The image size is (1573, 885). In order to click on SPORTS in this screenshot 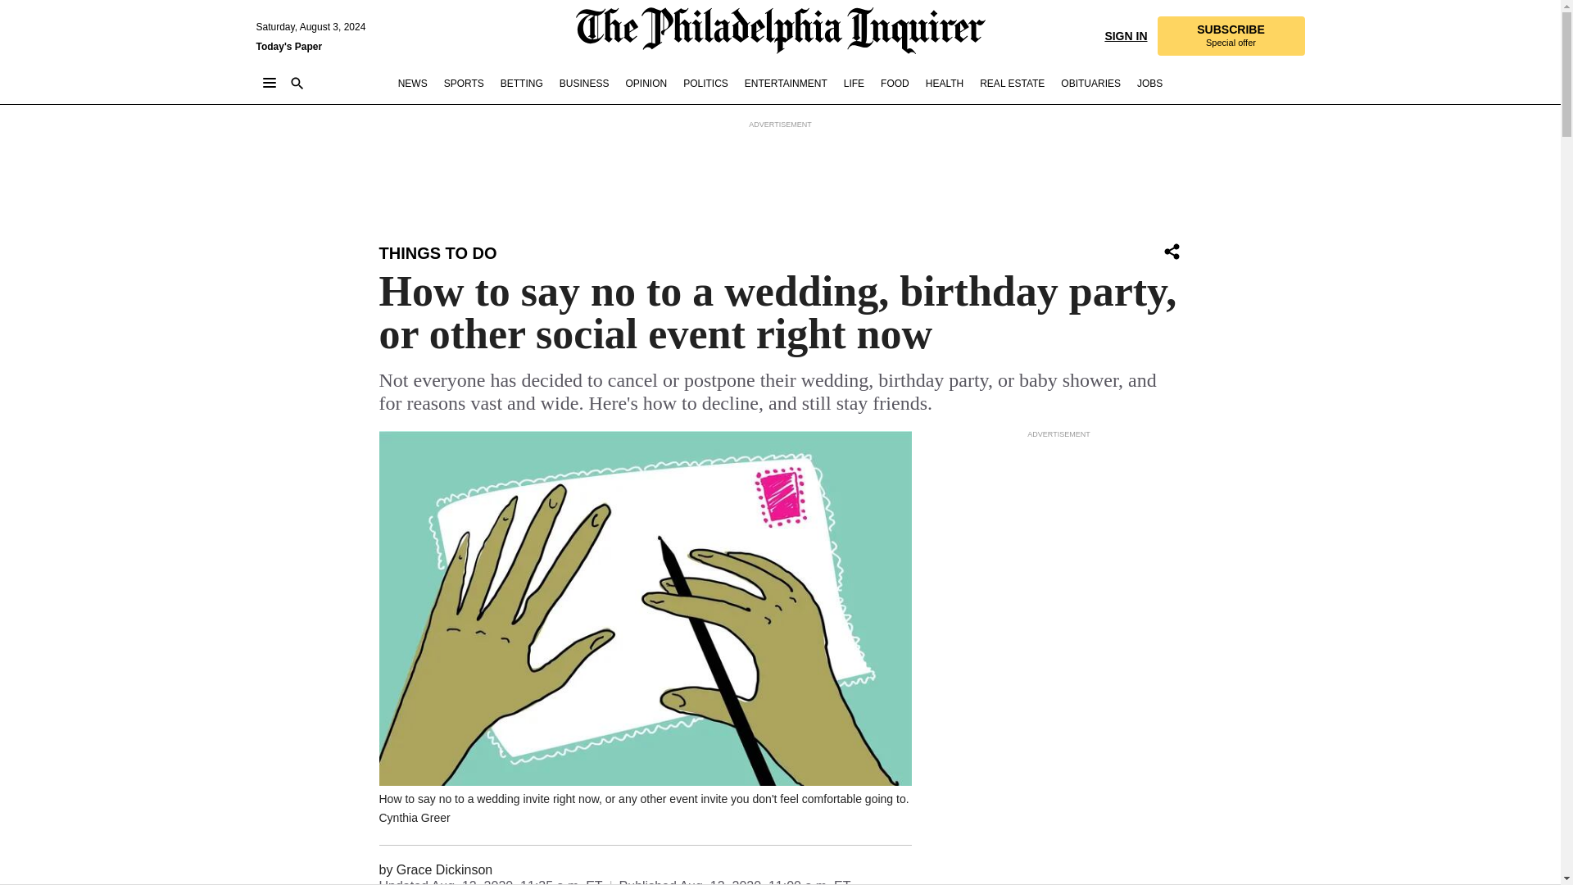, I will do `click(1172, 251)`.